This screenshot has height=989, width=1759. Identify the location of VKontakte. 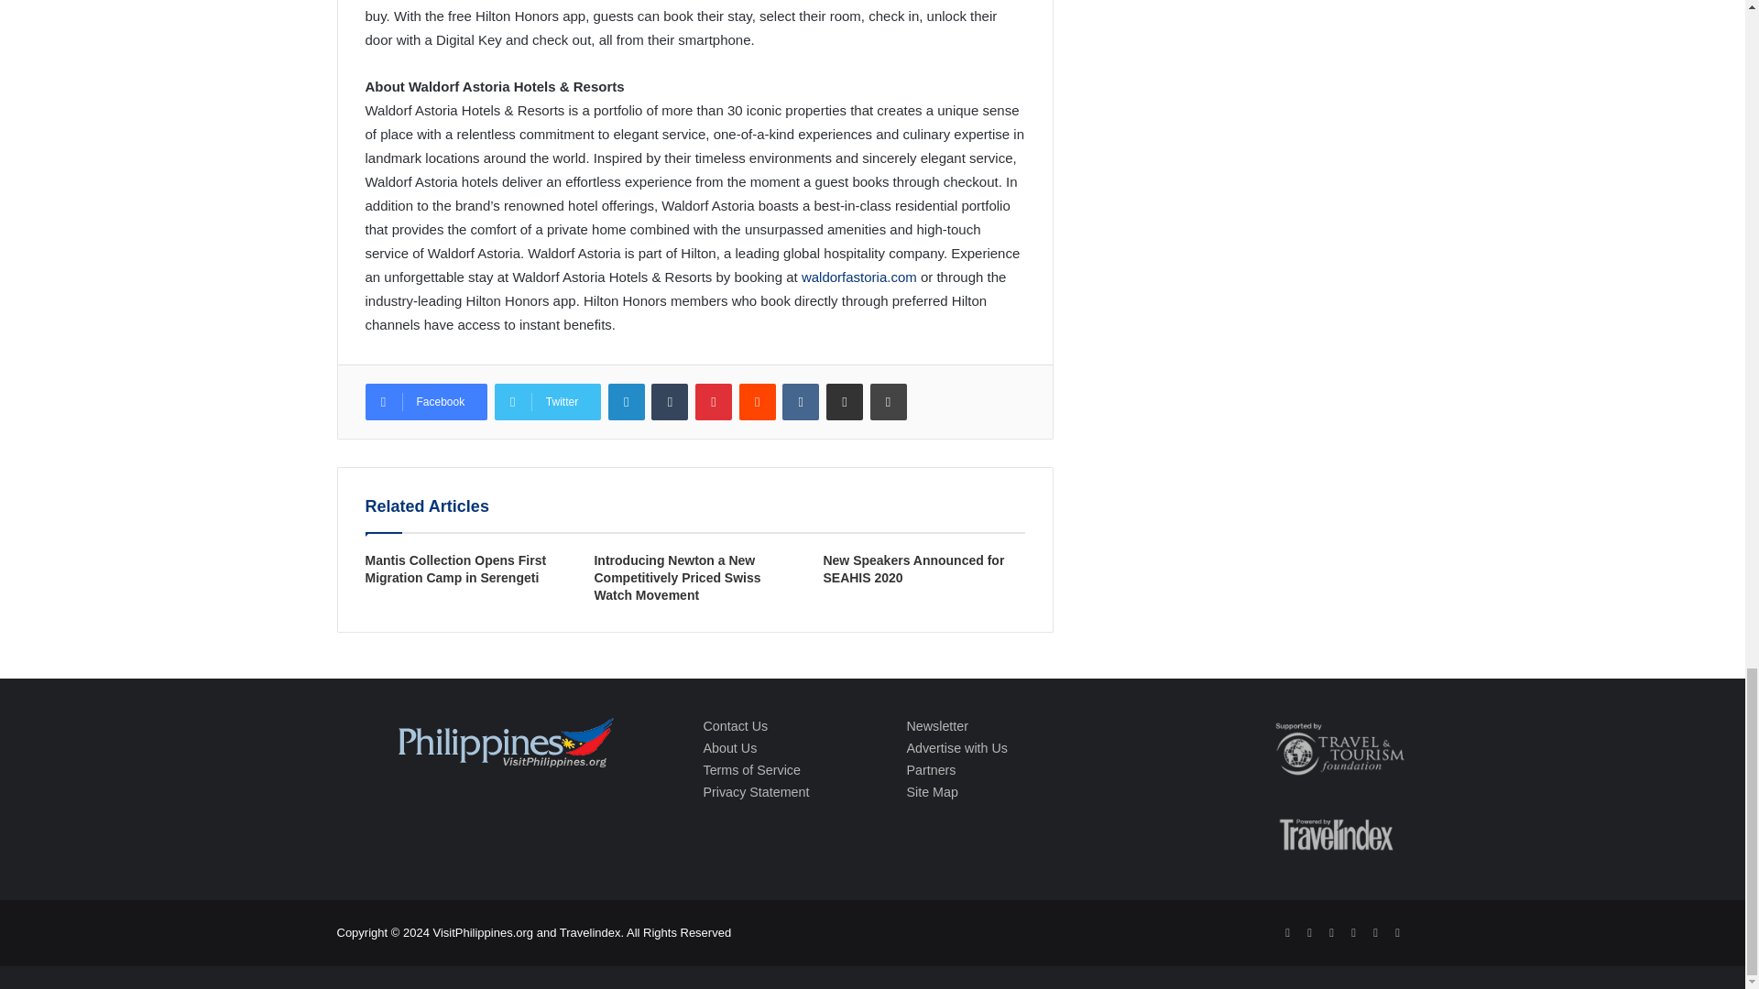
(801, 402).